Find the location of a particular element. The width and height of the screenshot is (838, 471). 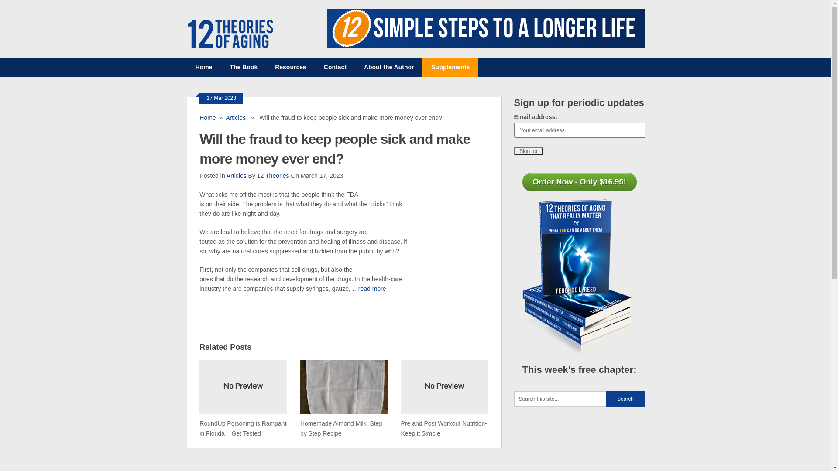

Home is located at coordinates (204, 67).